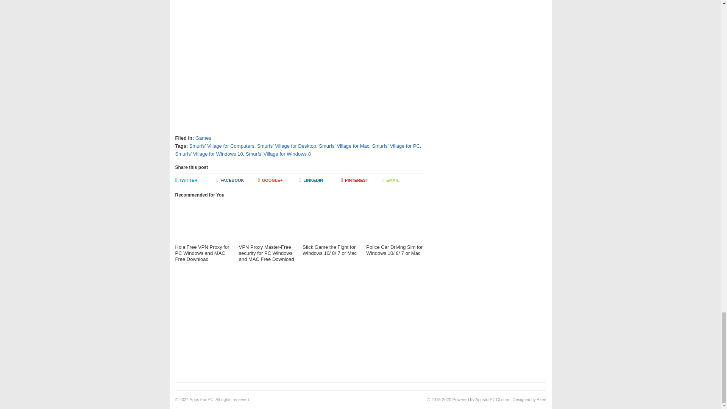 The image size is (727, 409). I want to click on EMAIL, so click(403, 180).